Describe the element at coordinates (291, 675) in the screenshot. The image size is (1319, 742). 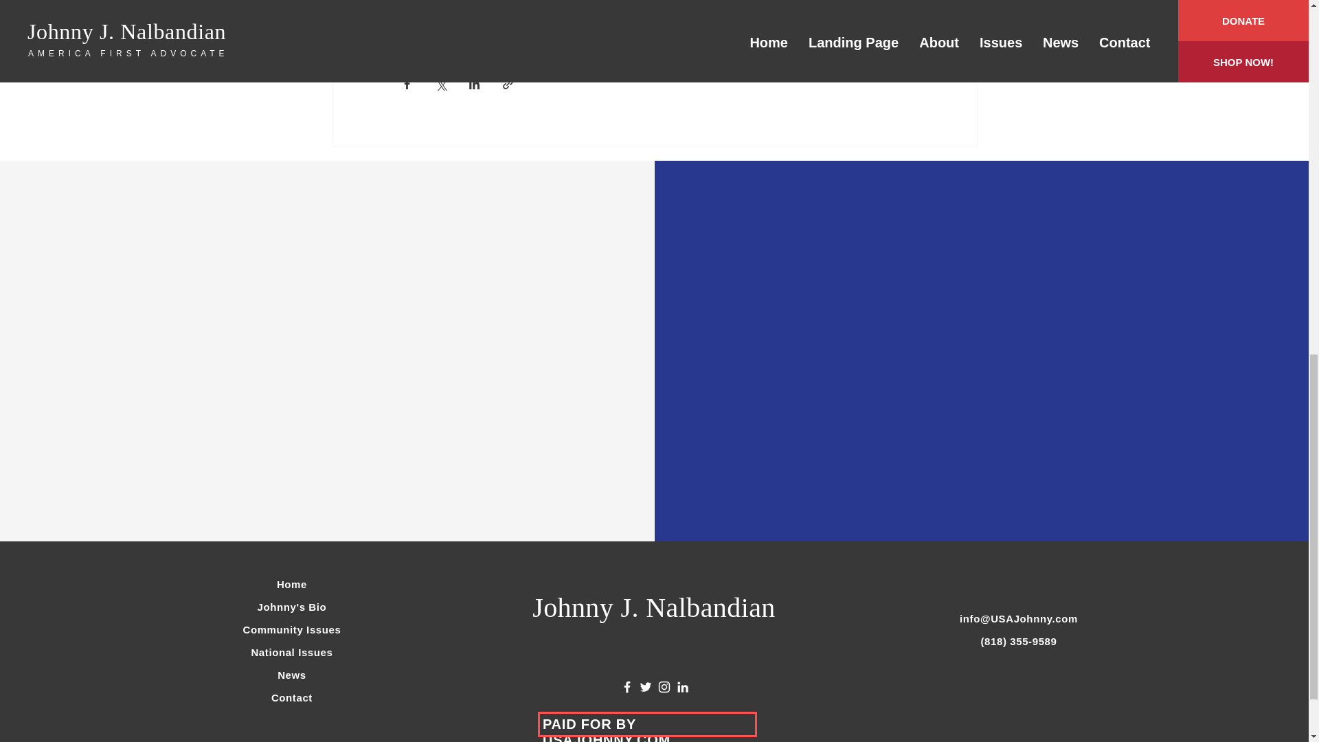
I see `News` at that location.